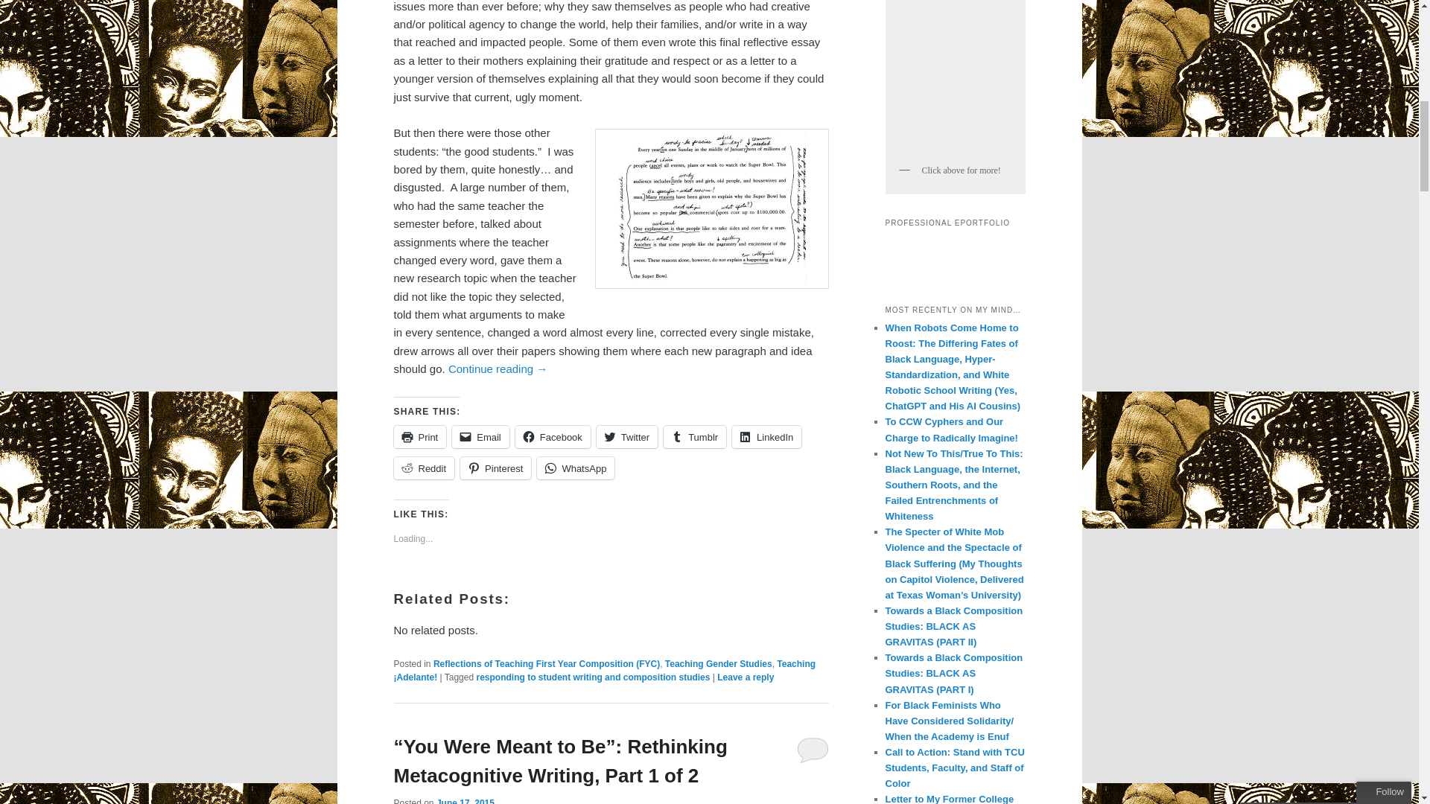 This screenshot has height=804, width=1430. What do you see at coordinates (553, 436) in the screenshot?
I see `Click to share on Facebook` at bounding box center [553, 436].